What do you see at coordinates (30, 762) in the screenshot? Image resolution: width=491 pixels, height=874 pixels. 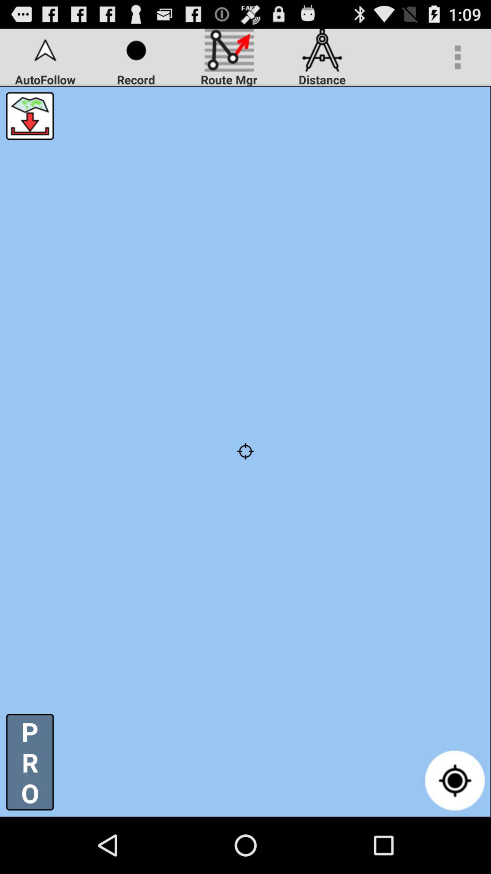 I see `jump to the p
r
o button` at bounding box center [30, 762].